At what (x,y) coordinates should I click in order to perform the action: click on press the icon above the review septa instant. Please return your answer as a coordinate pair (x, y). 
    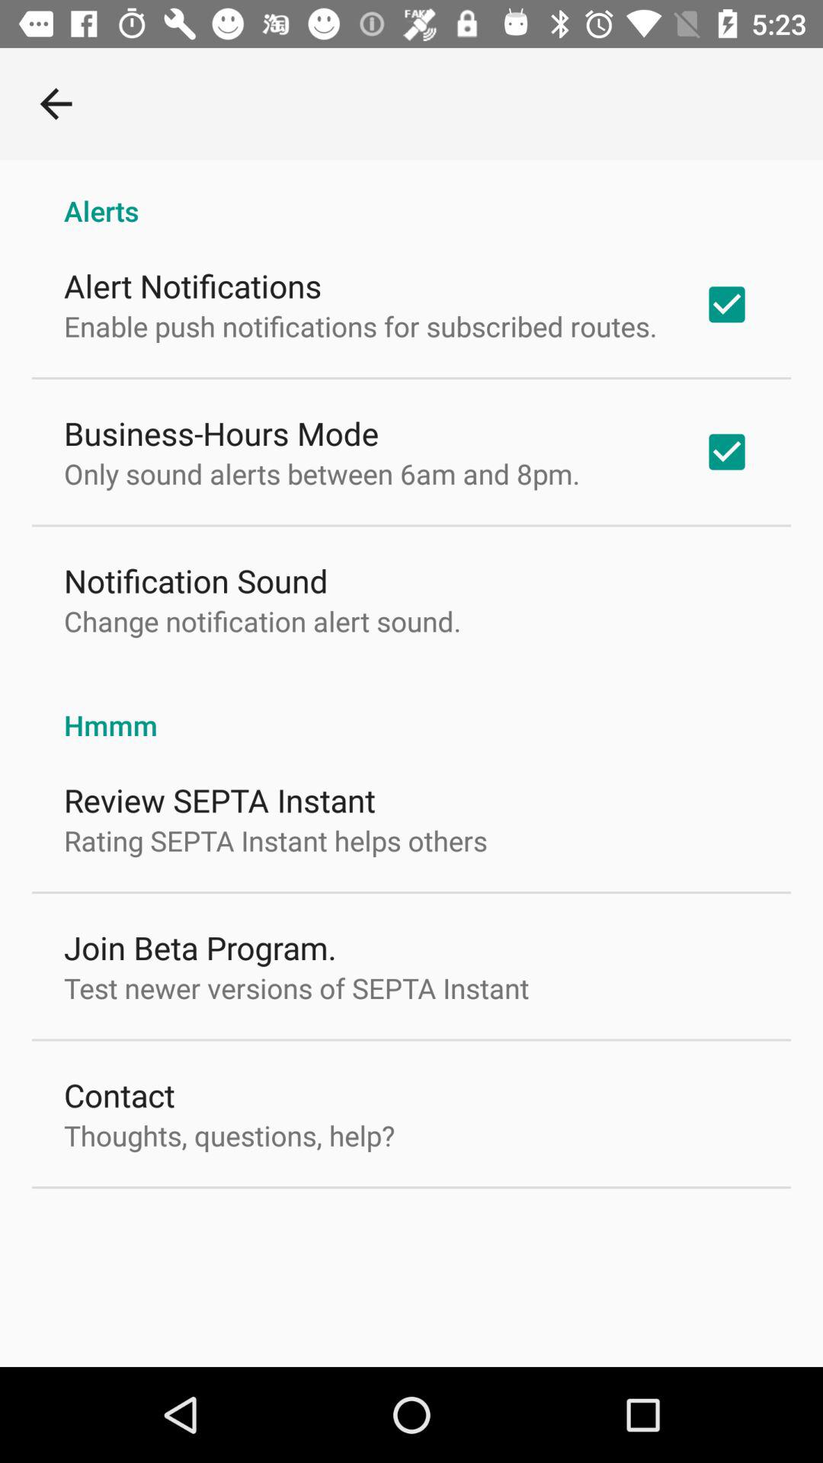
    Looking at the image, I should click on (411, 709).